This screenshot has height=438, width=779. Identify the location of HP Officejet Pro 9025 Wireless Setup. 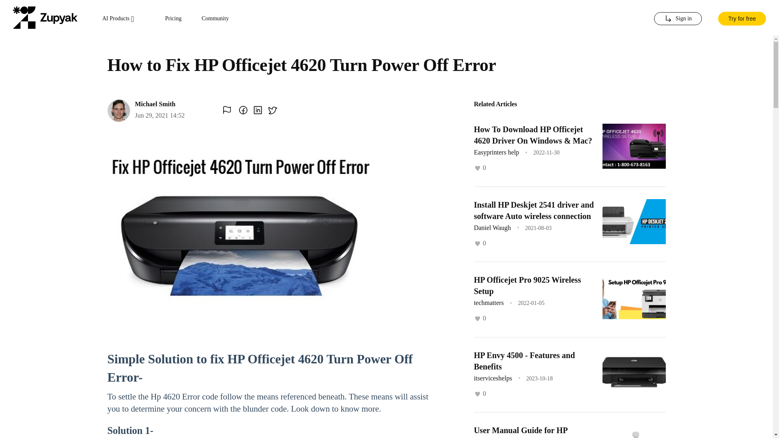
(527, 286).